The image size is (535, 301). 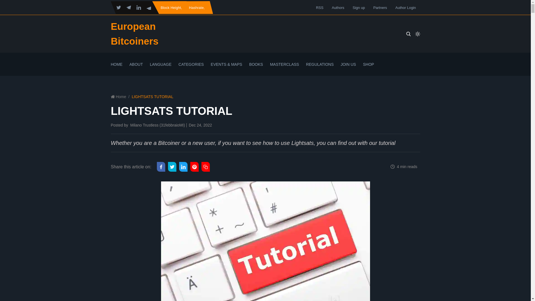 I want to click on Author Login, so click(x=406, y=8).